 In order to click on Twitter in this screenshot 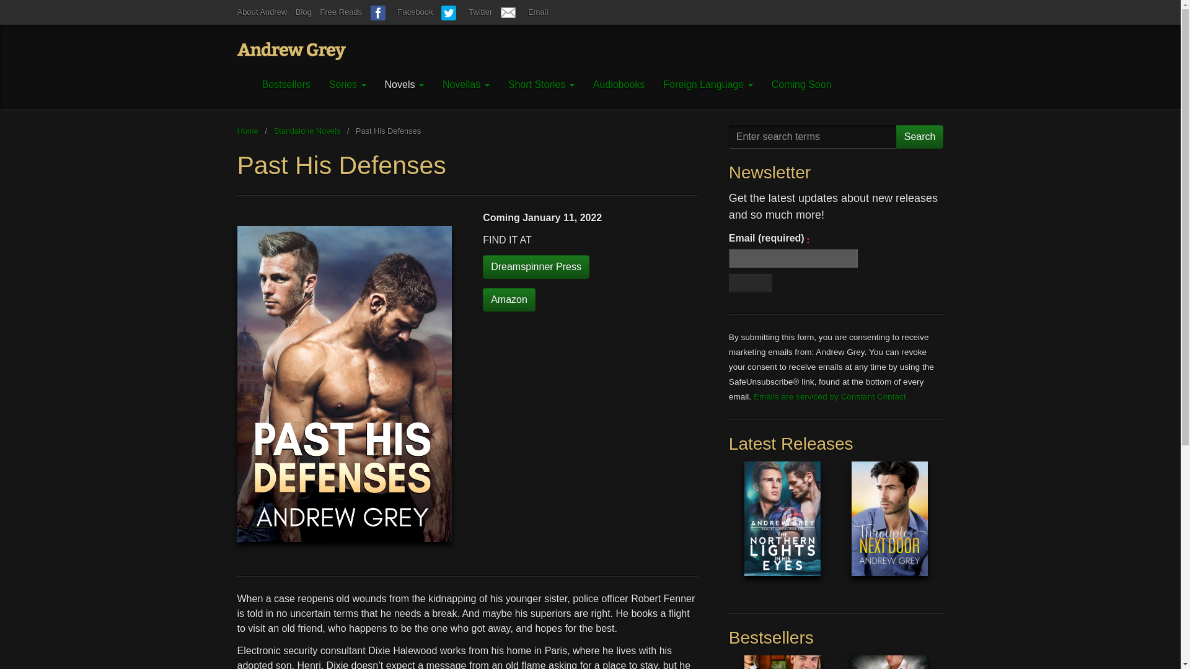, I will do `click(467, 12)`.